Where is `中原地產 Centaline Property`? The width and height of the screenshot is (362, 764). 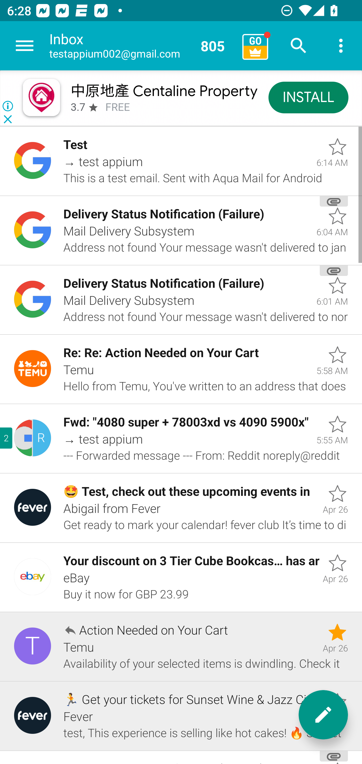 中原地產 Centaline Property is located at coordinates (163, 90).